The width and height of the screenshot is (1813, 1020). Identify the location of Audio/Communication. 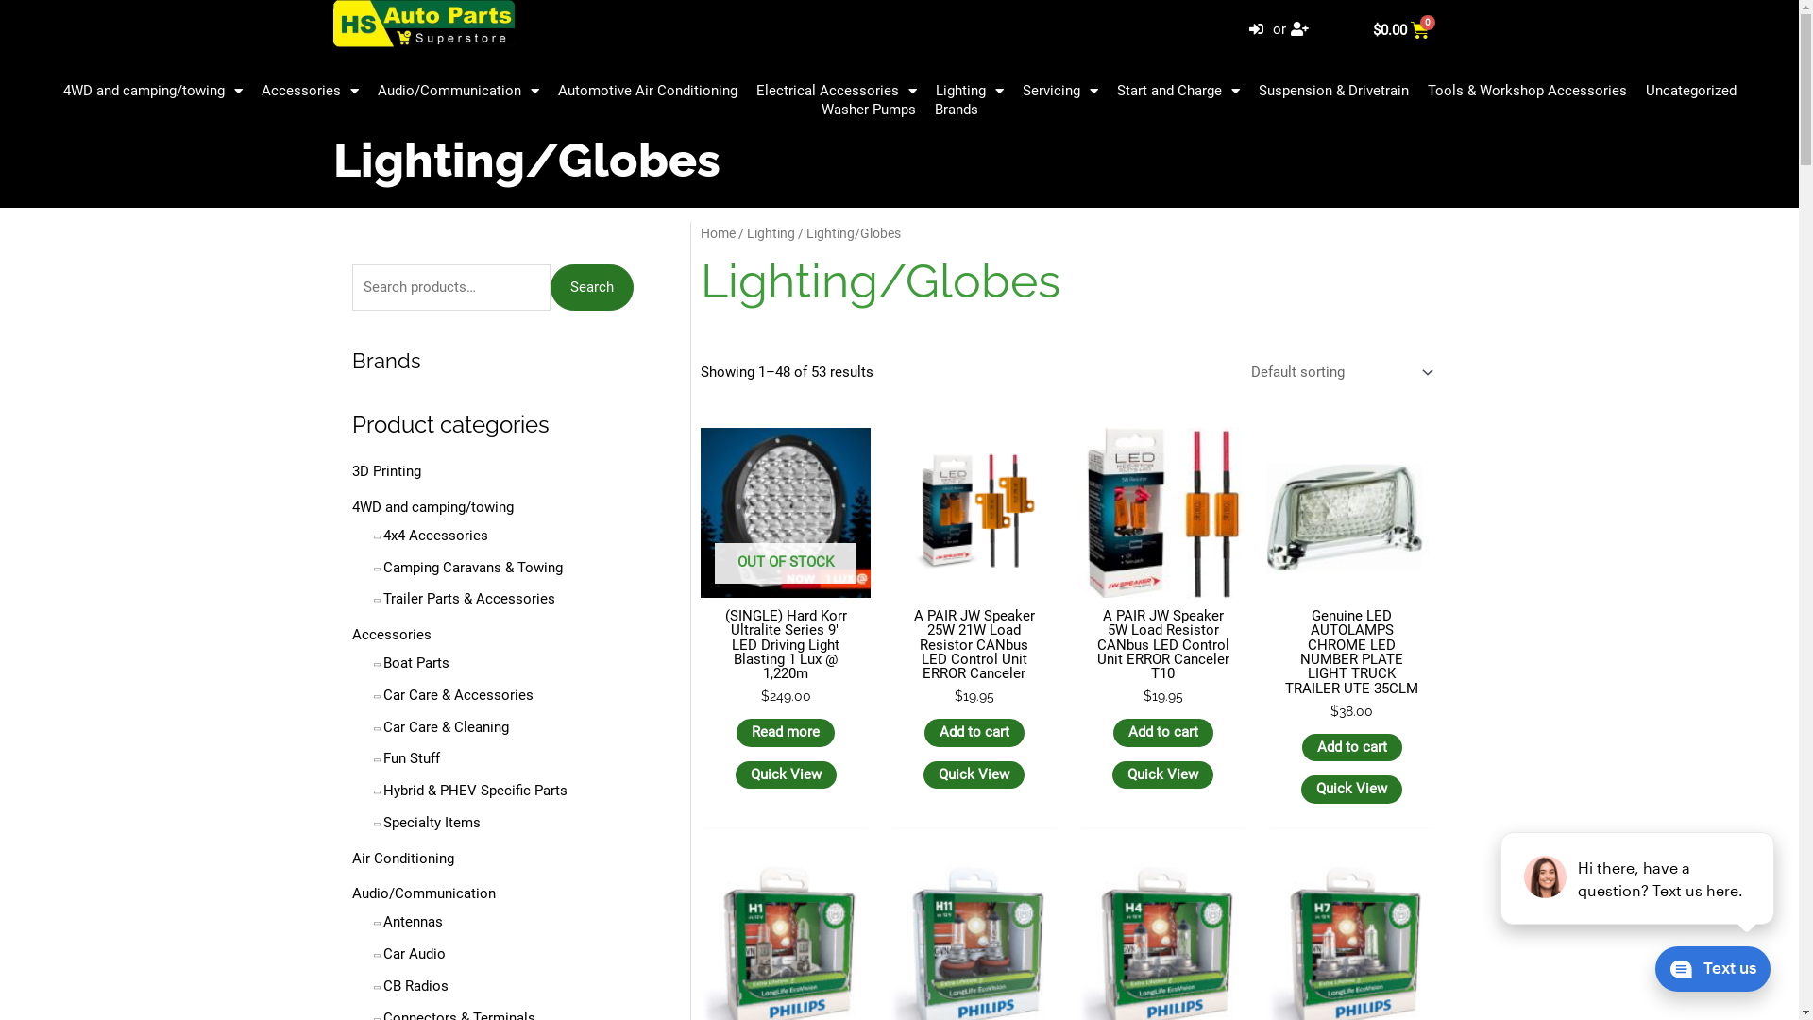
(459, 91).